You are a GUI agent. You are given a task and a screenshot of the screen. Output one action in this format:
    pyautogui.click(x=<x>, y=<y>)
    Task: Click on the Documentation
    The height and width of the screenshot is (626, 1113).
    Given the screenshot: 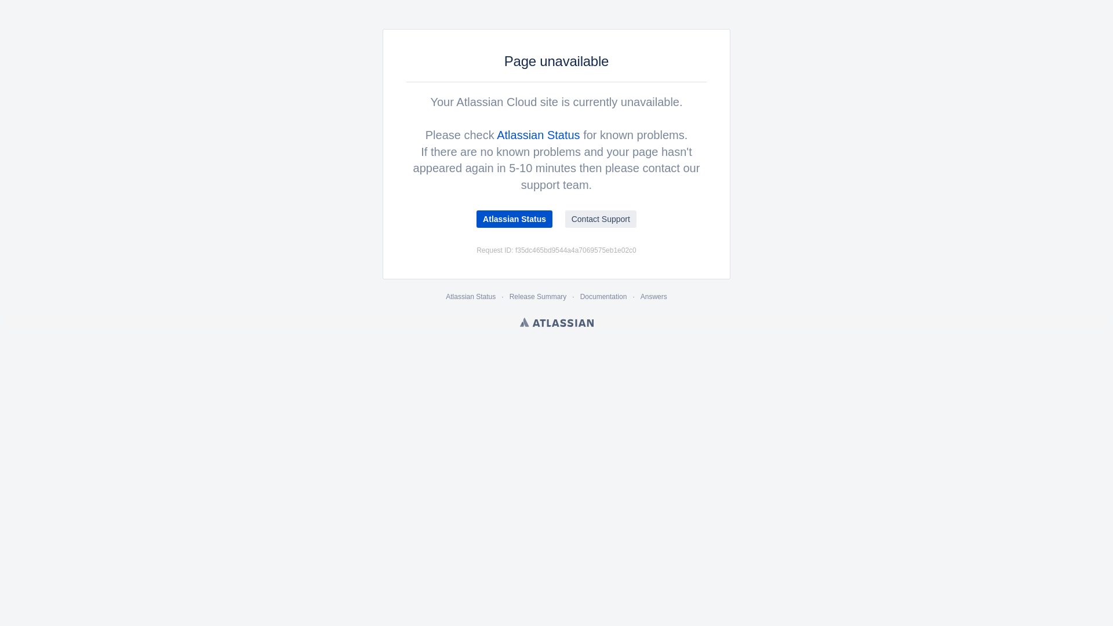 What is the action you would take?
    pyautogui.click(x=604, y=297)
    